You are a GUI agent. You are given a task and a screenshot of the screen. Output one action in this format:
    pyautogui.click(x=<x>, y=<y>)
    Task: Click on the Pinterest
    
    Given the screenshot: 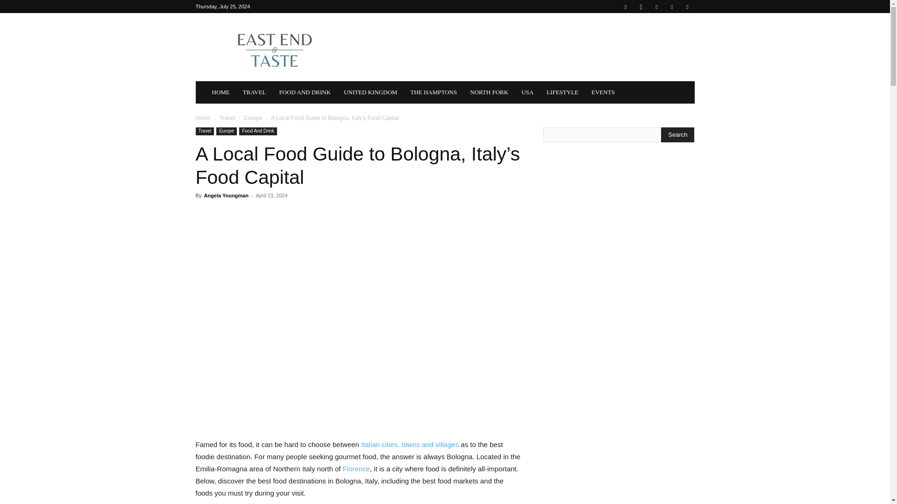 What is the action you would take?
    pyautogui.click(x=656, y=7)
    